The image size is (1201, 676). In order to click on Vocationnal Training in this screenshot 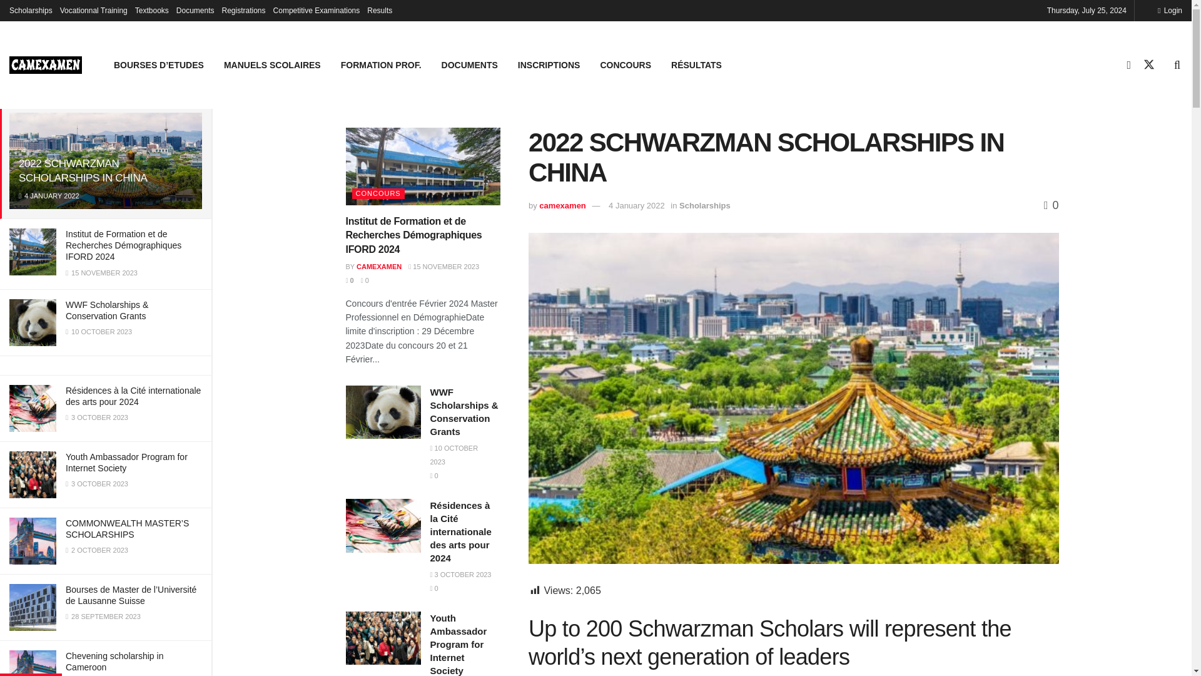, I will do `click(94, 10)`.